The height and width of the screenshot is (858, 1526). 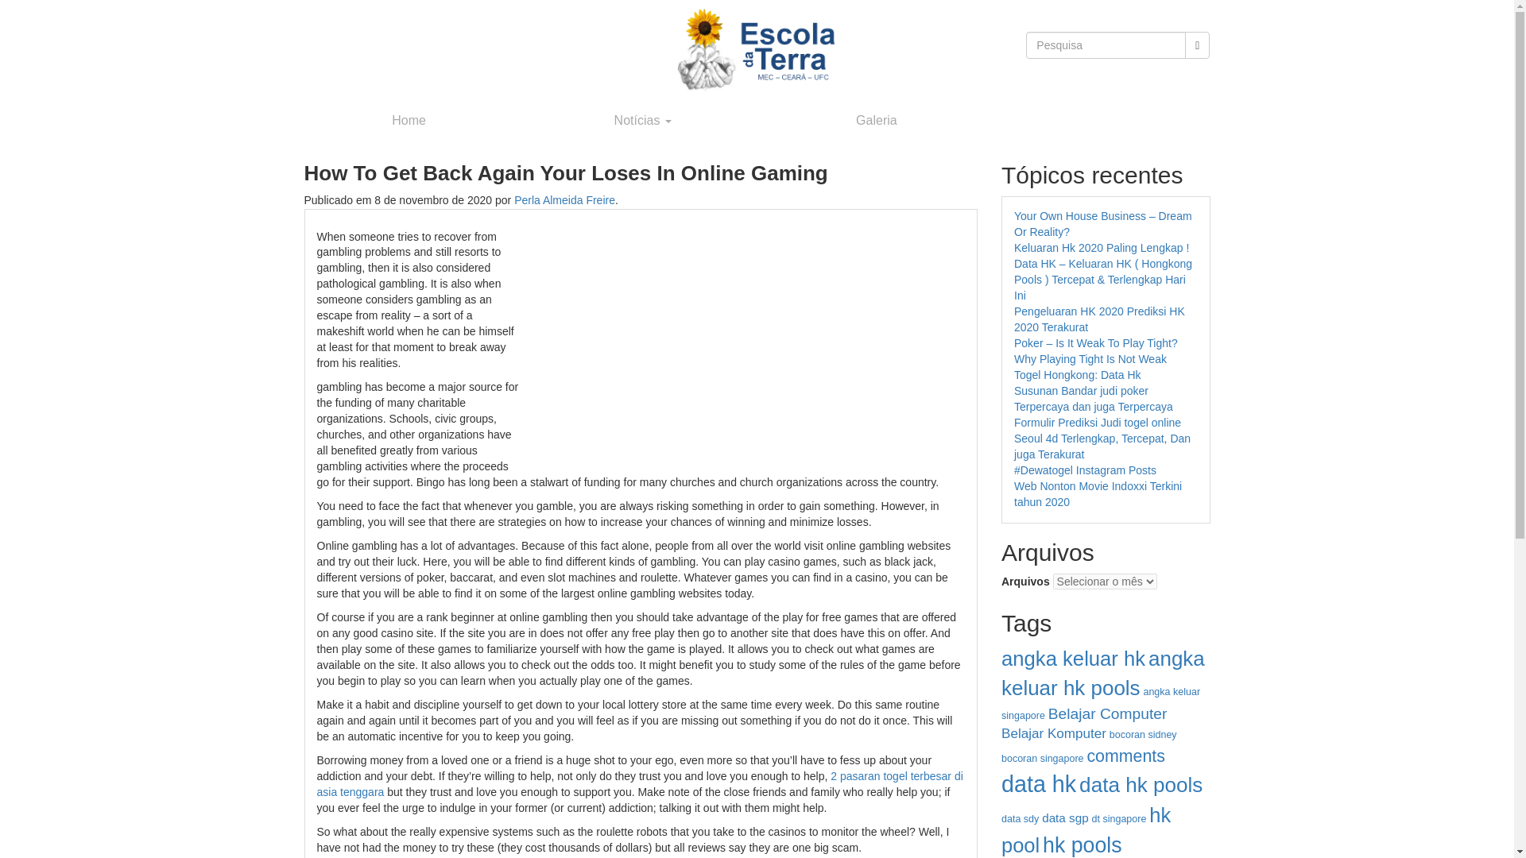 What do you see at coordinates (1108, 713) in the screenshot?
I see `Belajar Computer` at bounding box center [1108, 713].